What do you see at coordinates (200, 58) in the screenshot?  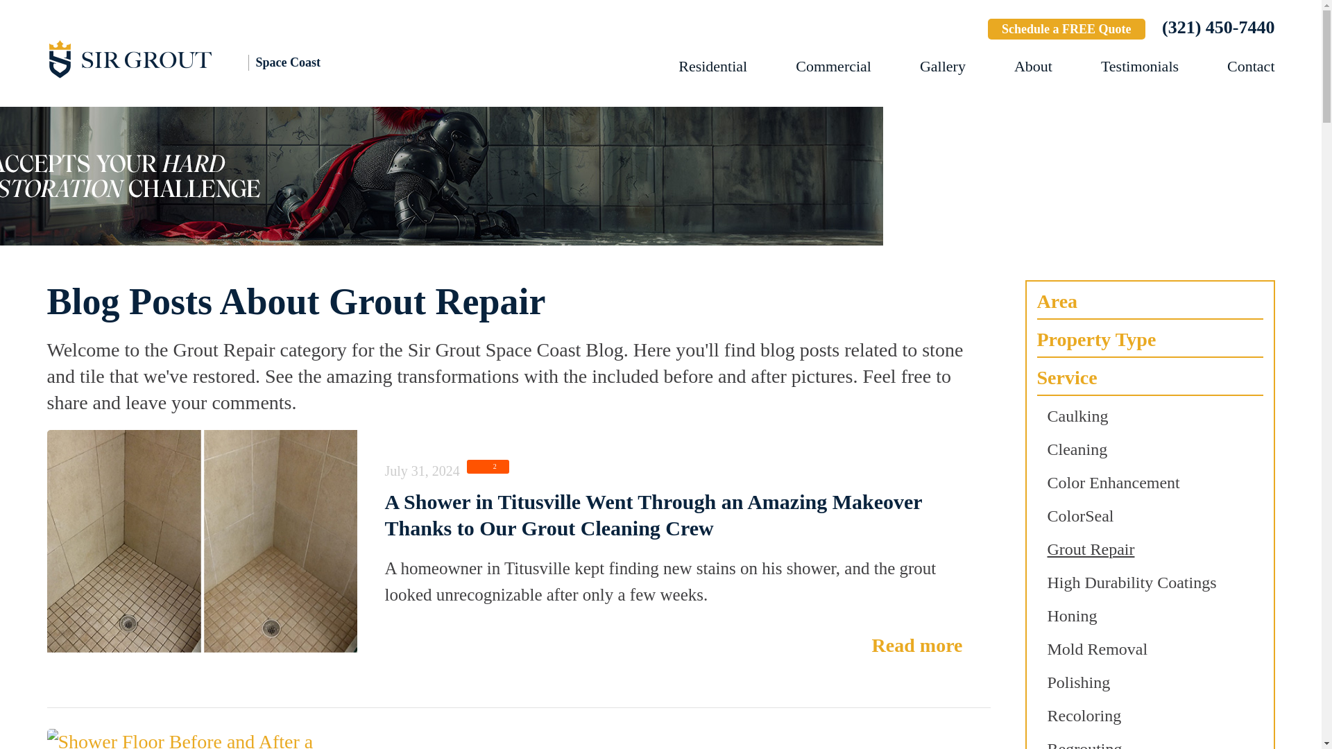 I see `Space Coast` at bounding box center [200, 58].